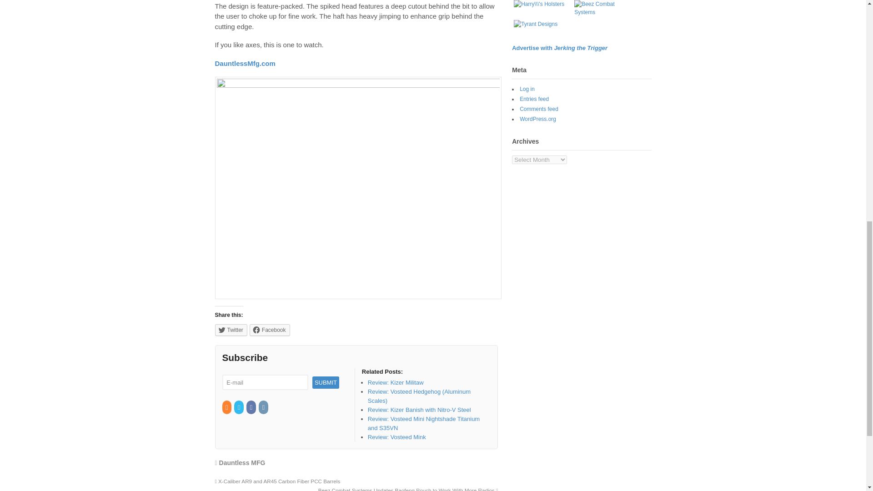 This screenshot has height=491, width=873. Describe the element at coordinates (265, 382) in the screenshot. I see `E-mail` at that location.